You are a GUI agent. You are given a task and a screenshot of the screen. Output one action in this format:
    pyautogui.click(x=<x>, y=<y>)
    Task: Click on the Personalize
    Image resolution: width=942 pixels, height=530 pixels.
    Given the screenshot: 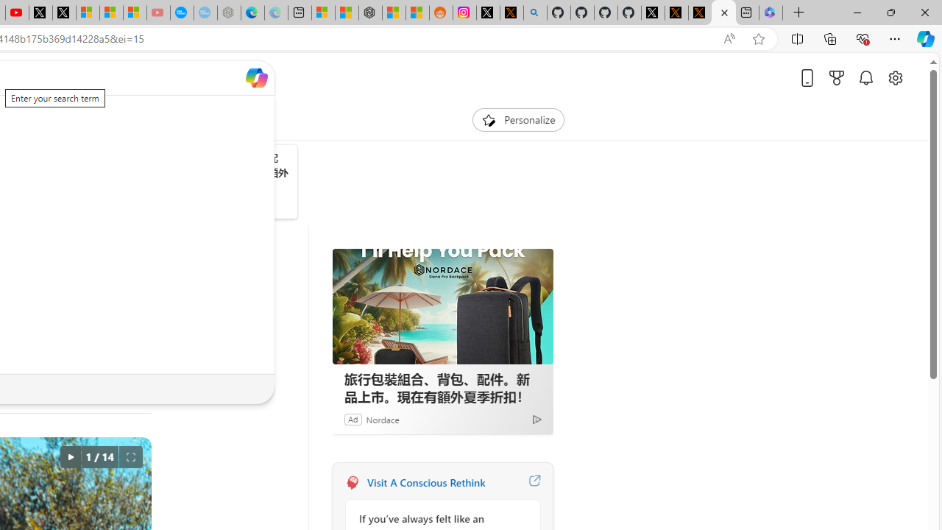 What is the action you would take?
    pyautogui.click(x=518, y=119)
    